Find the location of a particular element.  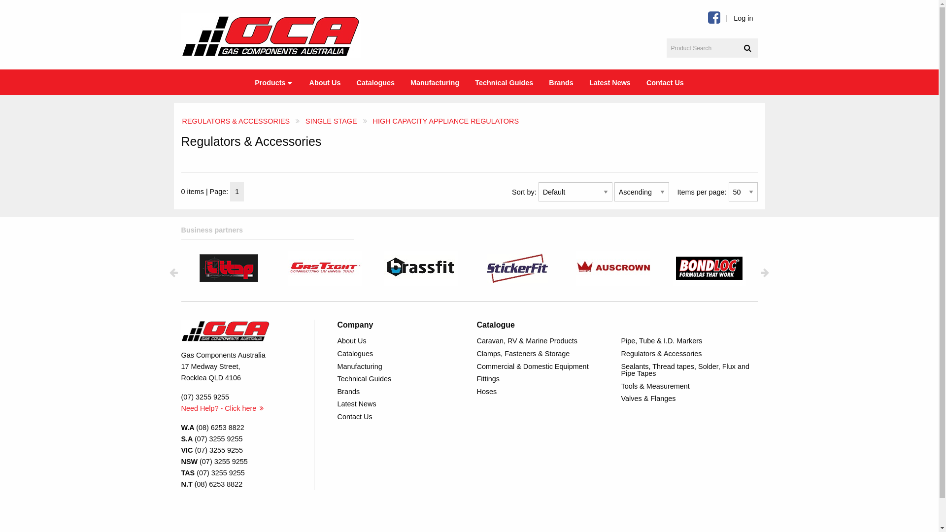

Brands is located at coordinates (399, 392).